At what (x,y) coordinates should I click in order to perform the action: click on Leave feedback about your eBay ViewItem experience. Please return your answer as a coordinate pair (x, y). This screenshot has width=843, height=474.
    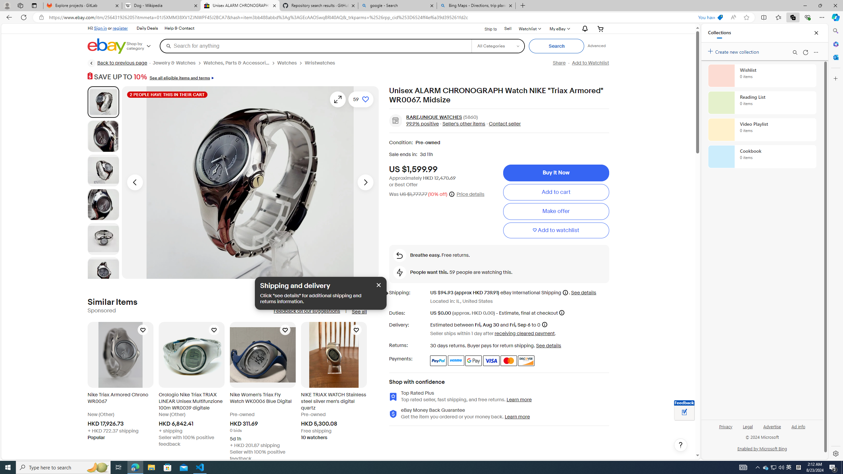
    Looking at the image, I should click on (684, 413).